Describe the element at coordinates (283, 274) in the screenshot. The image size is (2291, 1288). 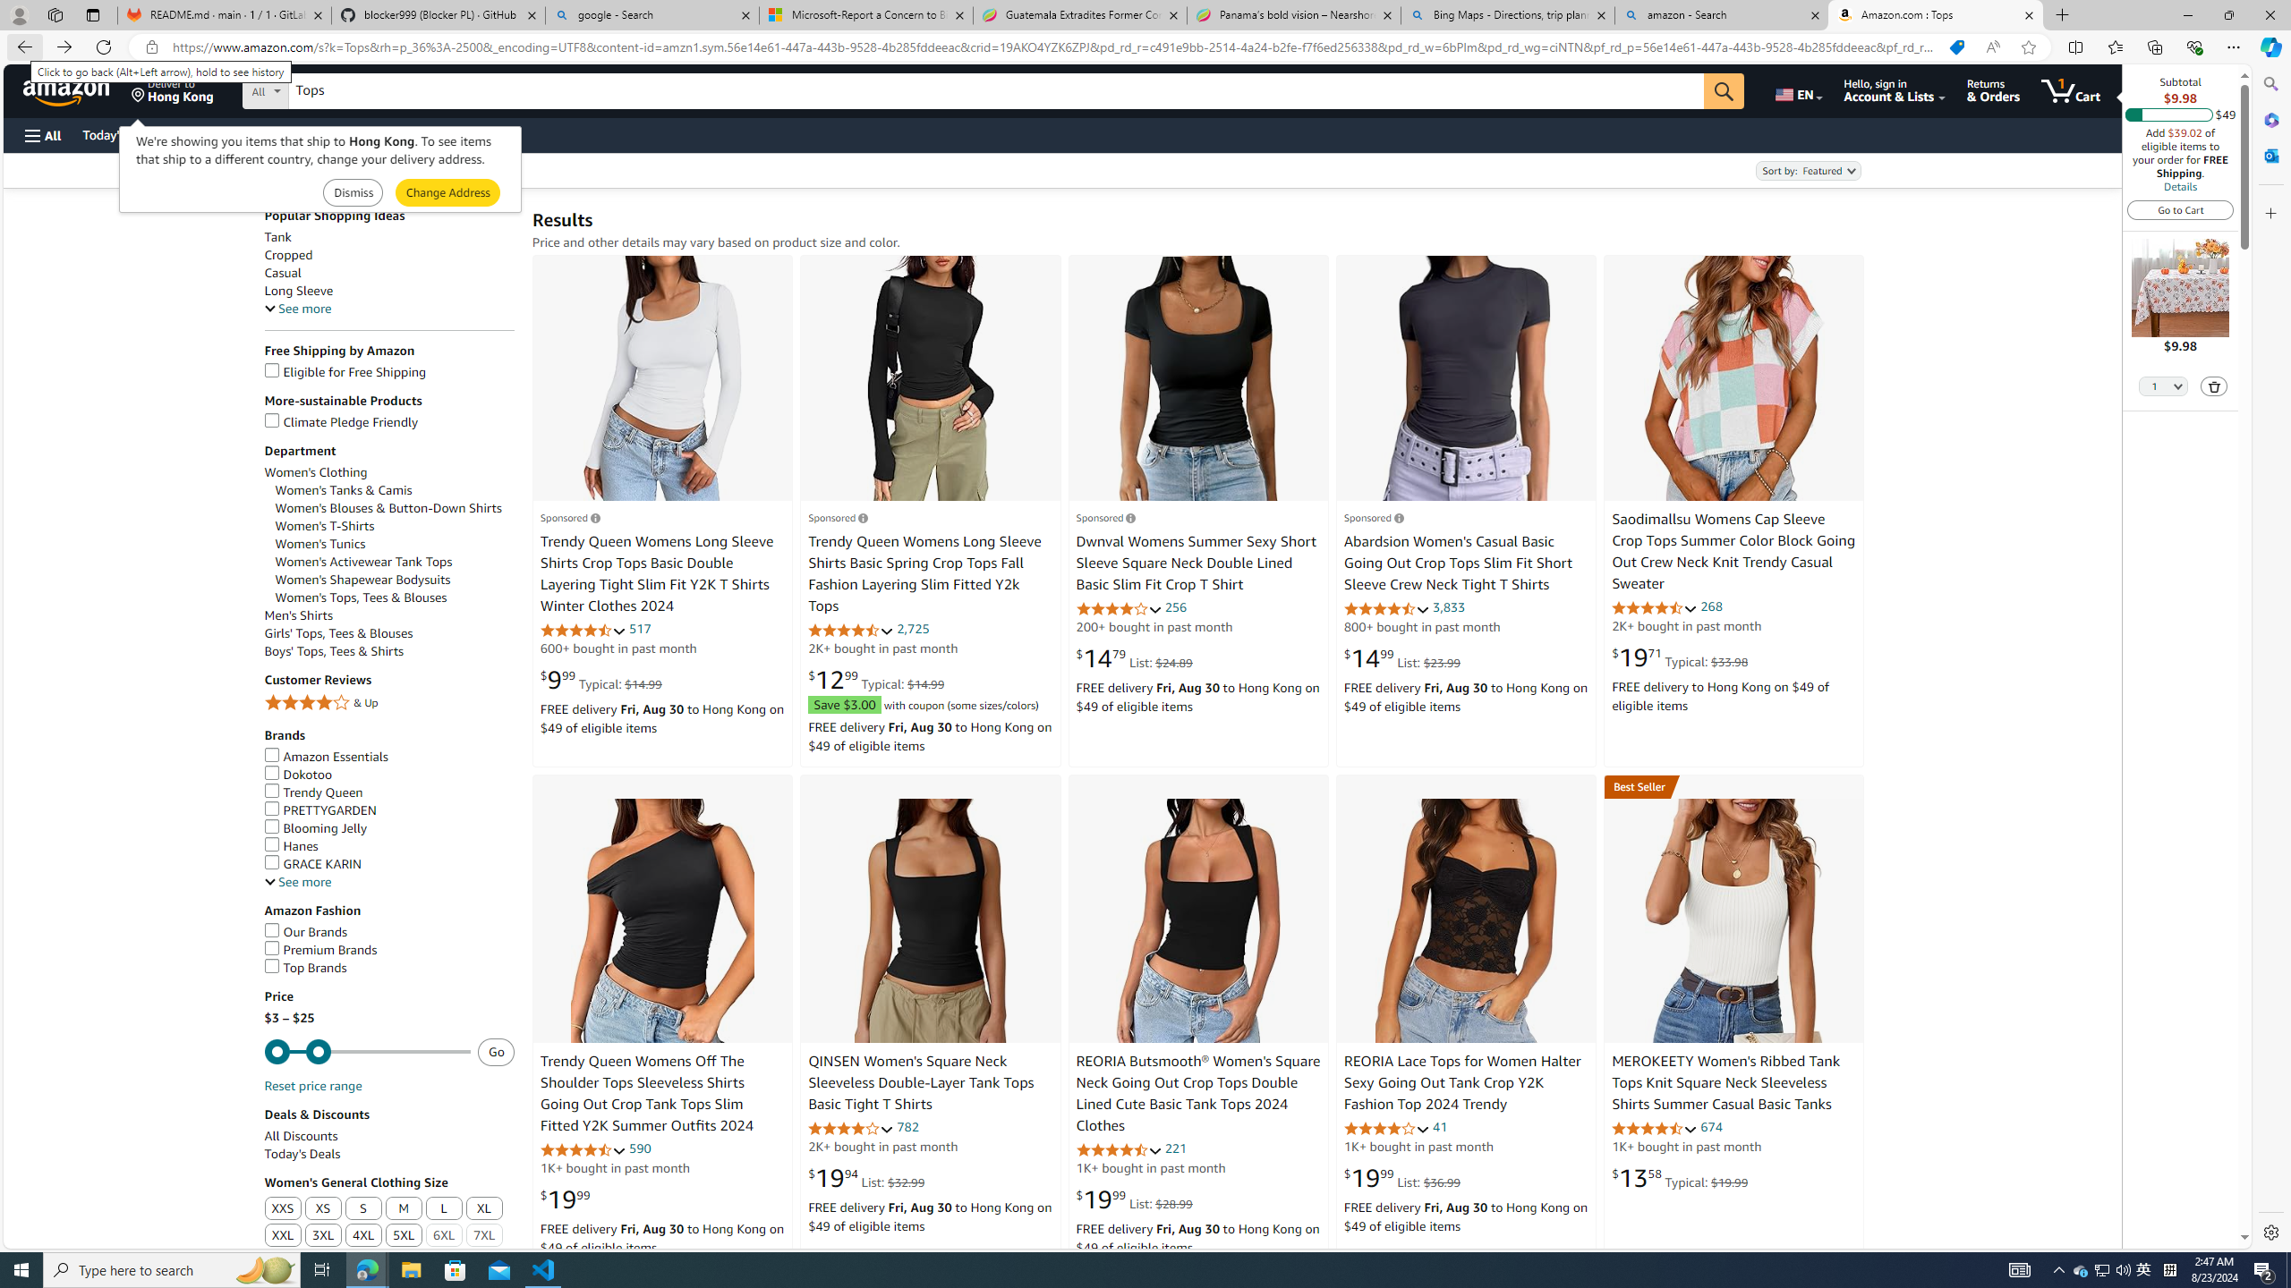
I see `Casual` at that location.